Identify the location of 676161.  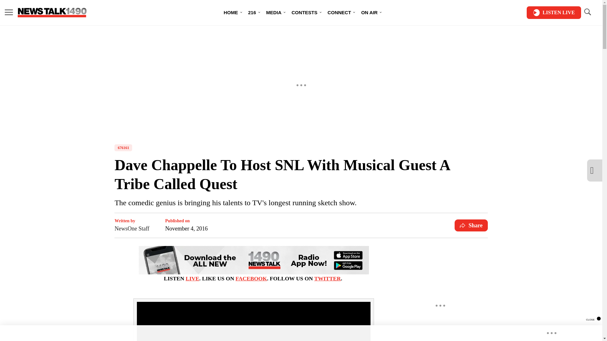
(123, 148).